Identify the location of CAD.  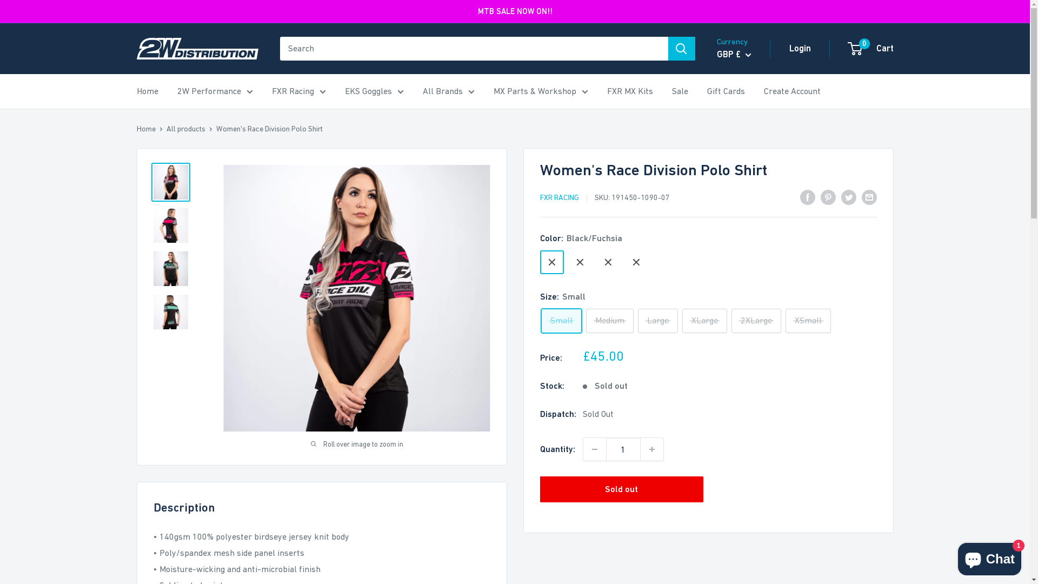
(748, 131).